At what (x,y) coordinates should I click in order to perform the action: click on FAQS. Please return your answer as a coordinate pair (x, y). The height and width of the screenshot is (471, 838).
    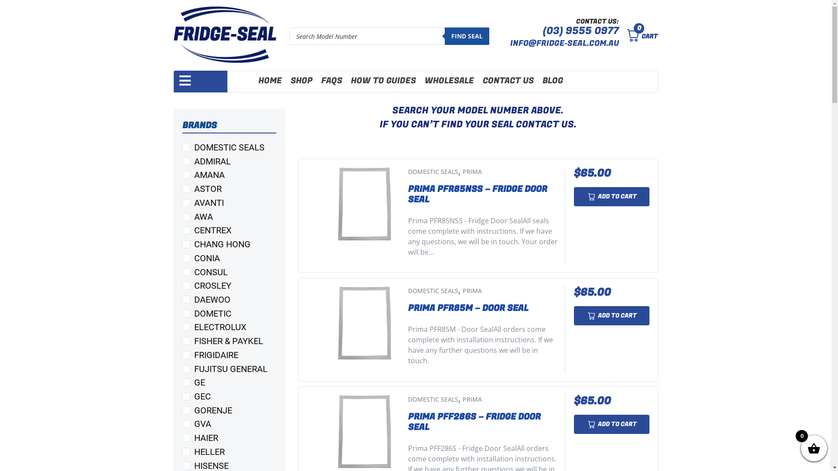
    Looking at the image, I should click on (332, 81).